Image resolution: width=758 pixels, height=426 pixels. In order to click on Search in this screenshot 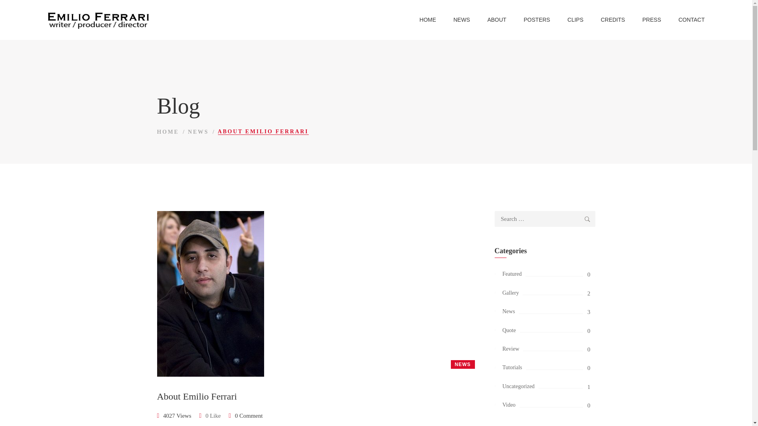, I will do `click(587, 219)`.